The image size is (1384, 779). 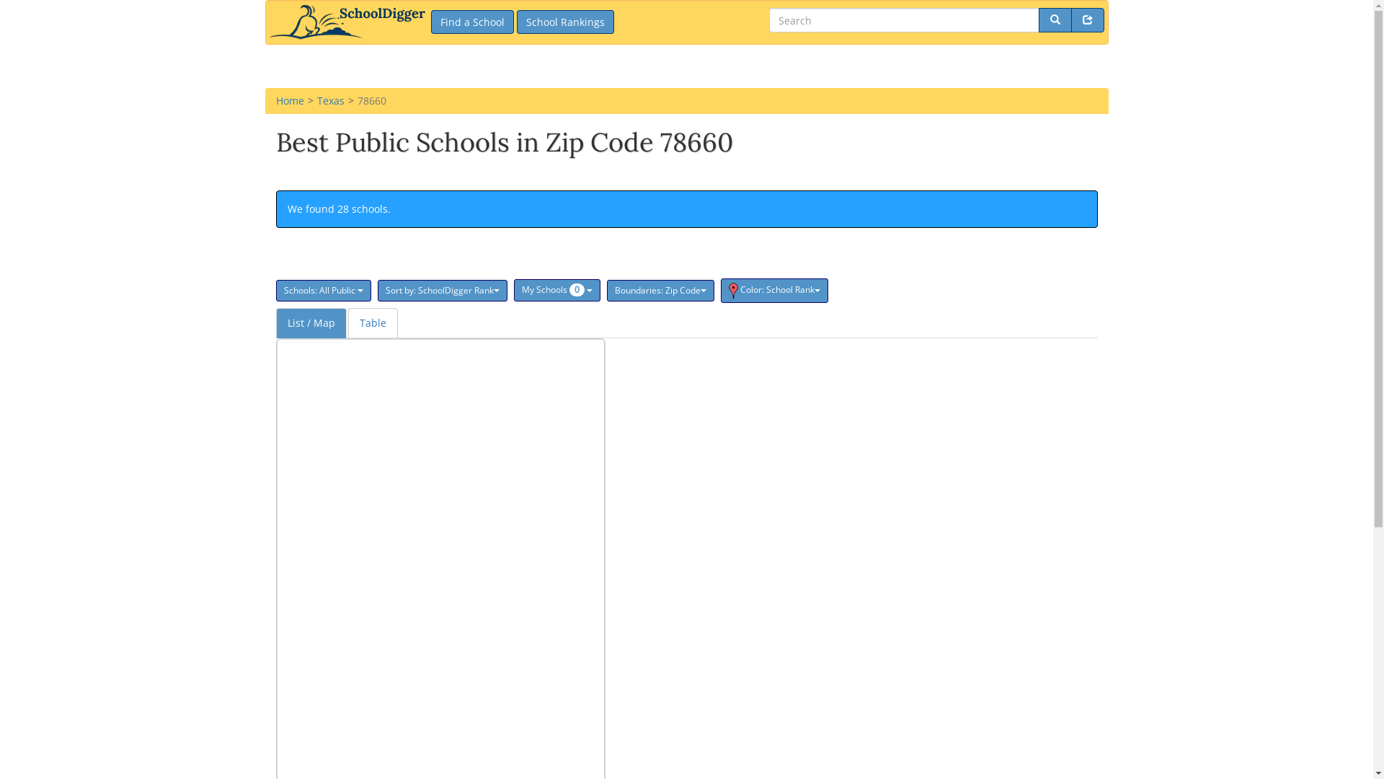 What do you see at coordinates (372, 323) in the screenshot?
I see `Table` at bounding box center [372, 323].